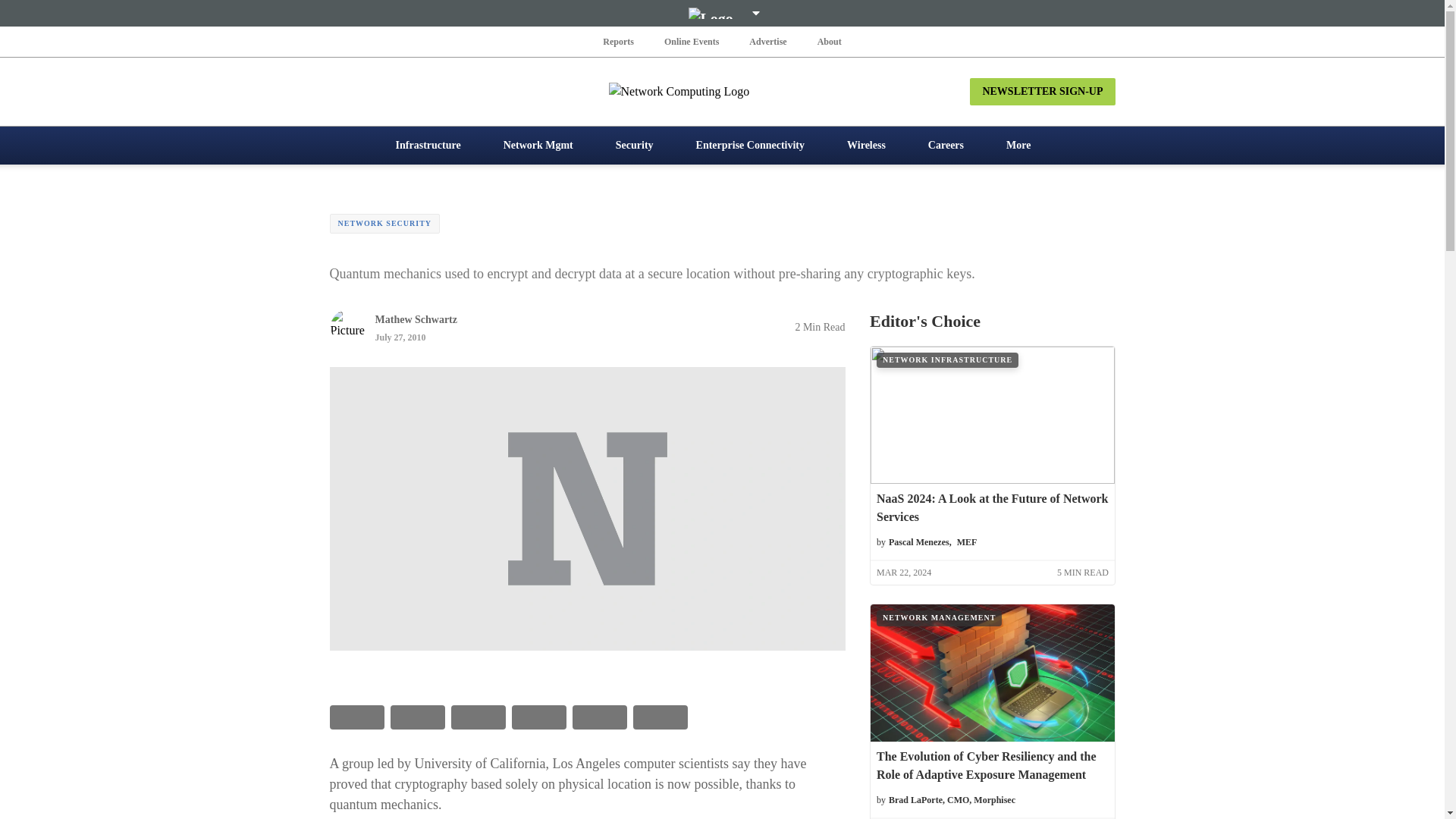 This screenshot has width=1456, height=819. Describe the element at coordinates (1042, 91) in the screenshot. I see `NEWSLETTER SIGN-UP` at that location.